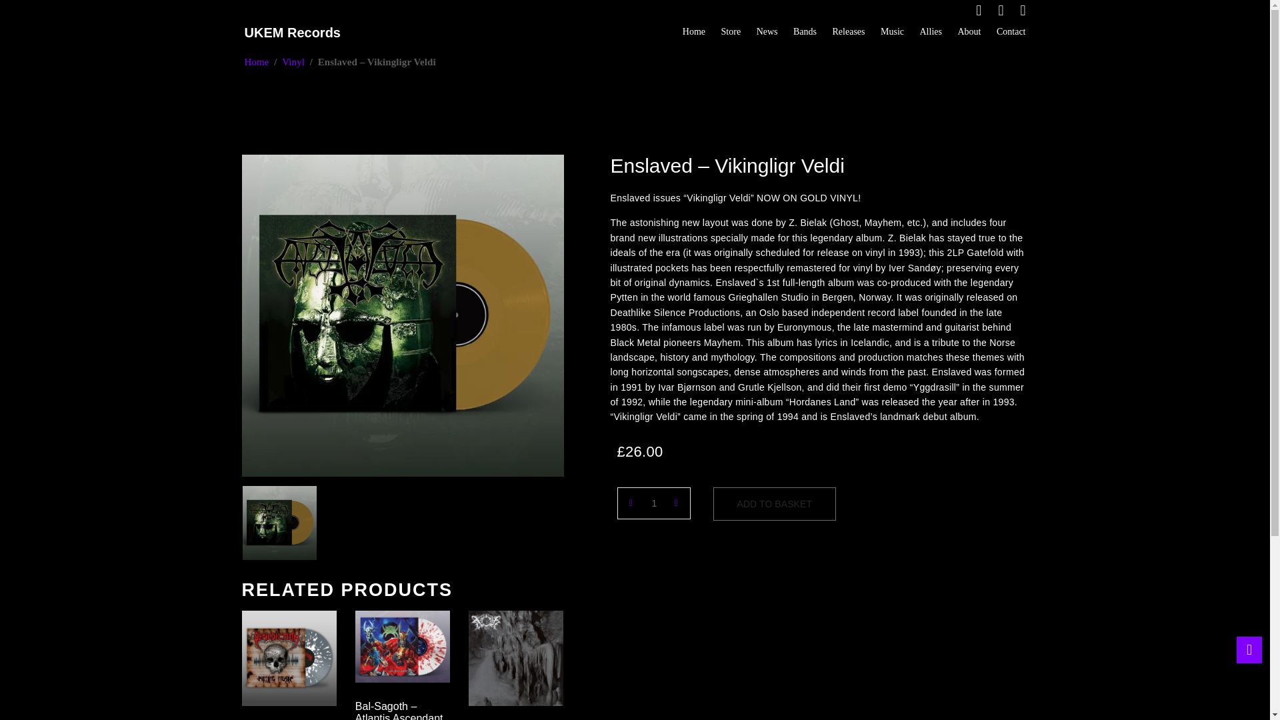 This screenshot has height=720, width=1280. What do you see at coordinates (256, 62) in the screenshot?
I see `Home` at bounding box center [256, 62].